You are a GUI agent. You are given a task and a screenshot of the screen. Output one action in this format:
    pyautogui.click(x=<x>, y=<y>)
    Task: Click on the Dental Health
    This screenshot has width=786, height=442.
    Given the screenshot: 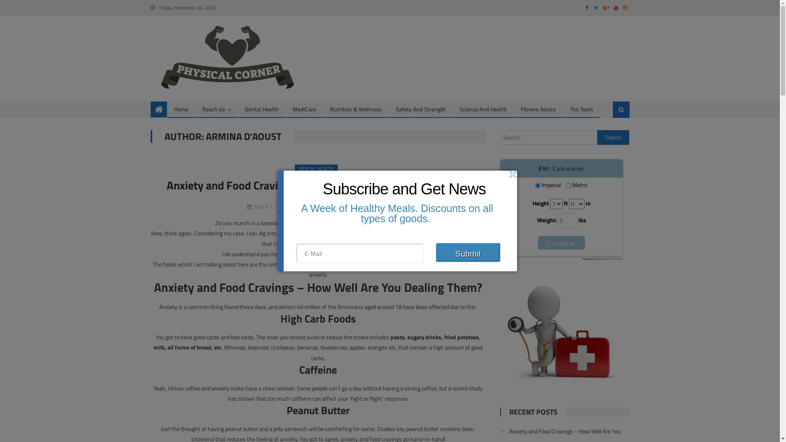 What is the action you would take?
    pyautogui.click(x=261, y=109)
    